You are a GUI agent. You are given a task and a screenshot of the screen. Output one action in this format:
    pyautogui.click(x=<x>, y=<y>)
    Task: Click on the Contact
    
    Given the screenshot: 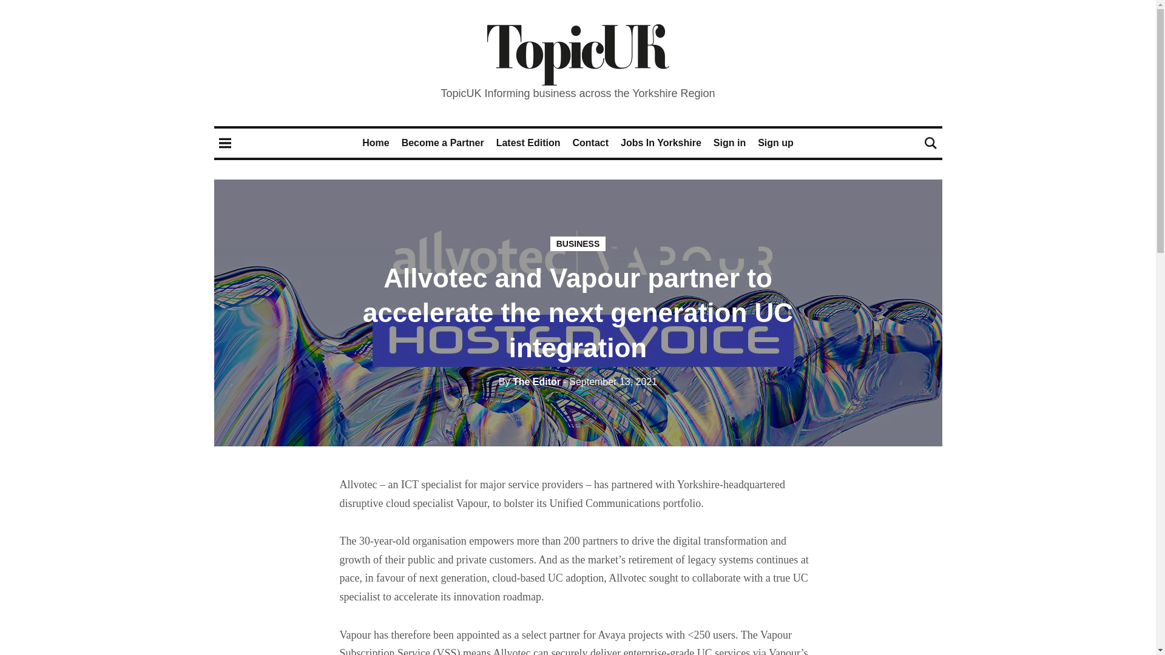 What is the action you would take?
    pyautogui.click(x=590, y=143)
    